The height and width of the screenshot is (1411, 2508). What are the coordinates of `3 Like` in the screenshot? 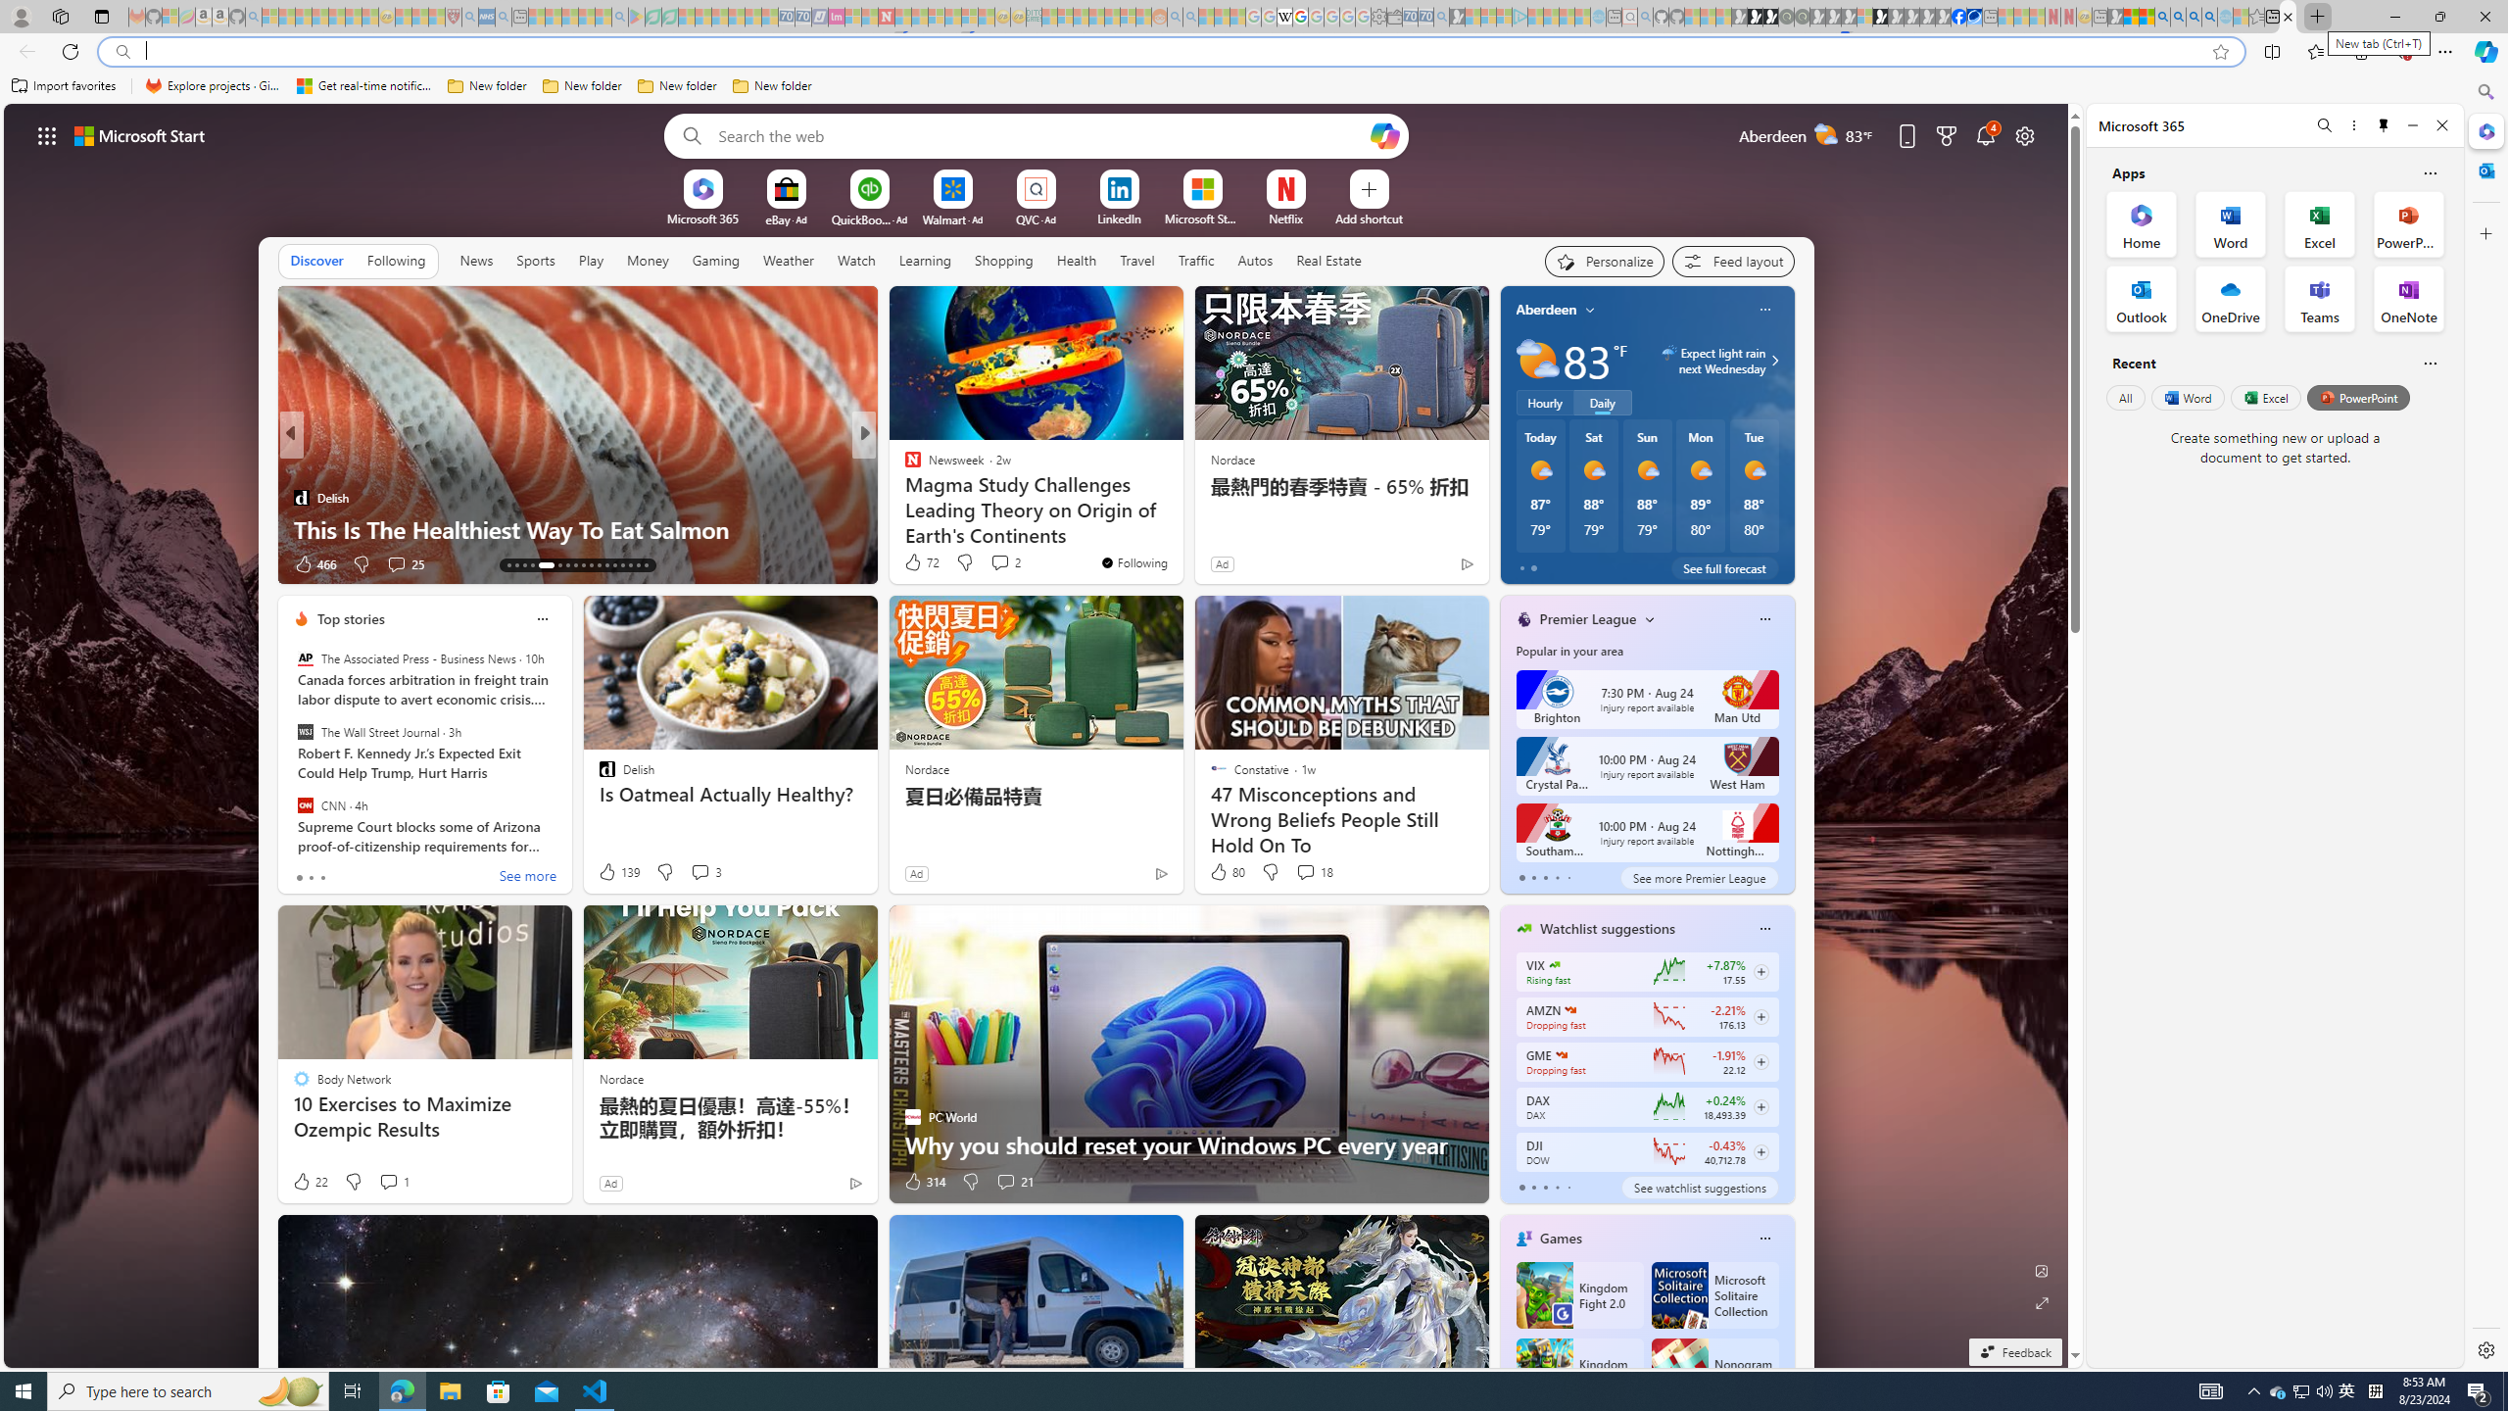 It's located at (911, 564).